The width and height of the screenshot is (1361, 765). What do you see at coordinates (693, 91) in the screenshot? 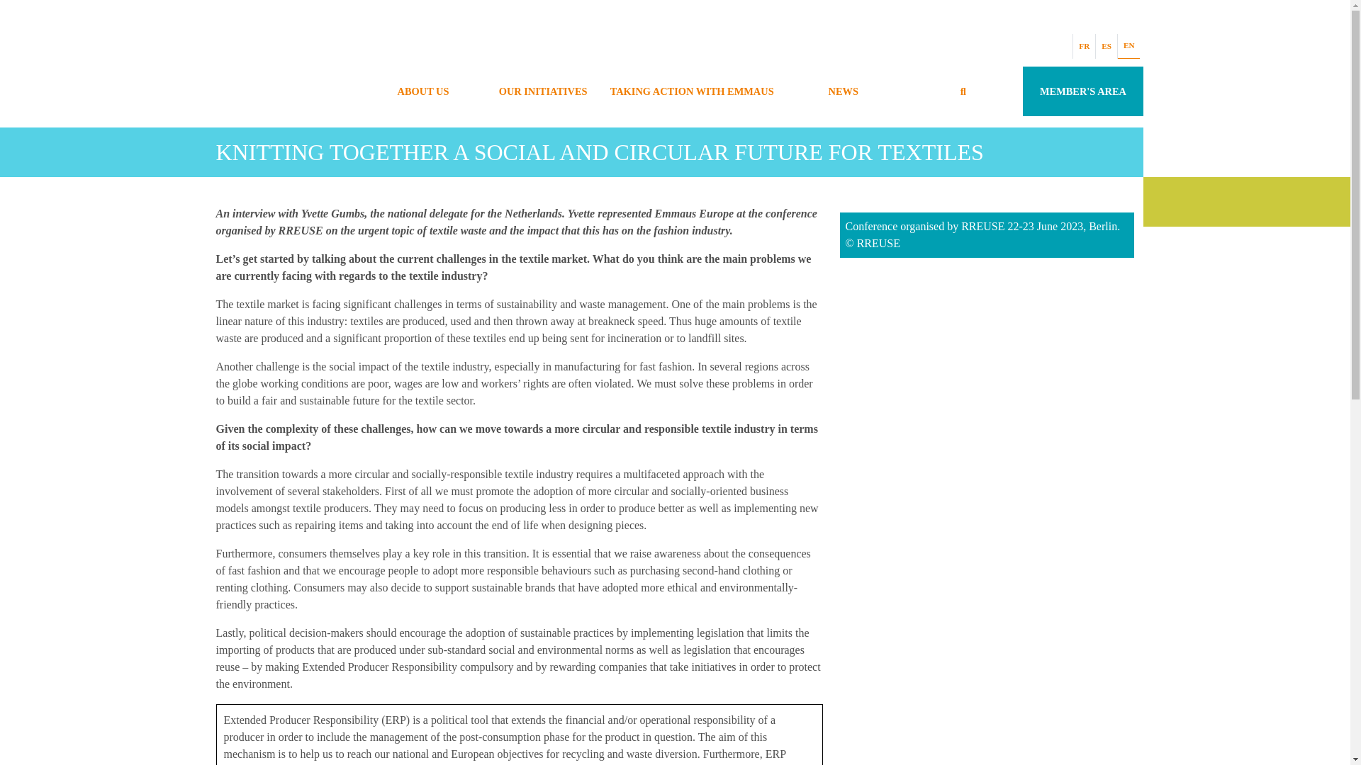
I see `TAKING ACTION WITH EMMAUS ` at bounding box center [693, 91].